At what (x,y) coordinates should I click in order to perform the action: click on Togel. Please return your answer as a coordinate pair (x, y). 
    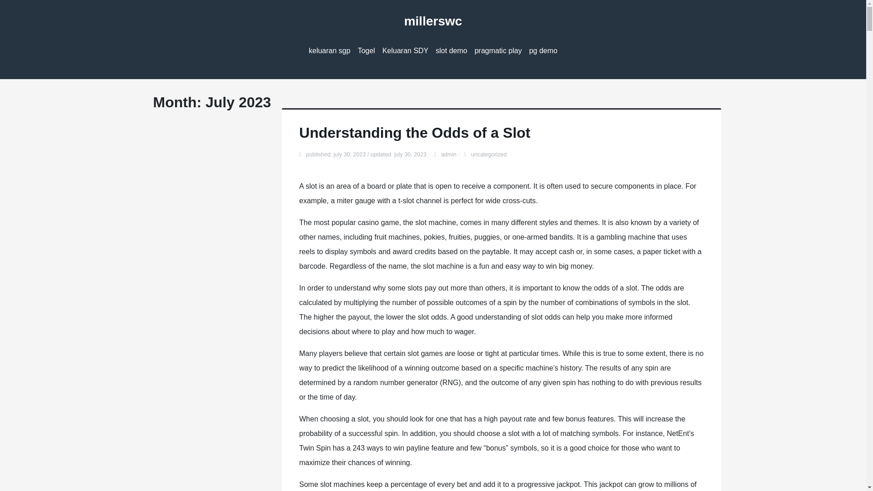
    Looking at the image, I should click on (366, 51).